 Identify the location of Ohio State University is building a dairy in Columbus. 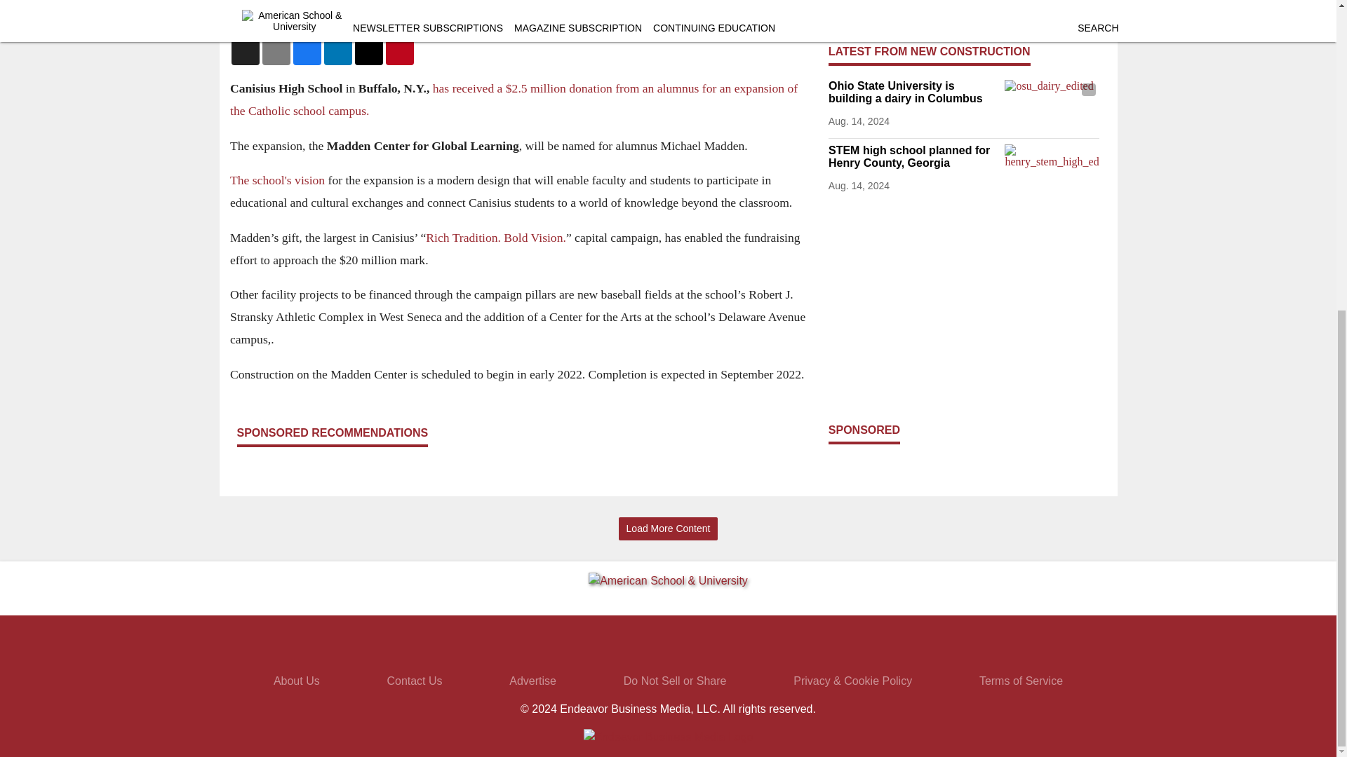
(913, 93).